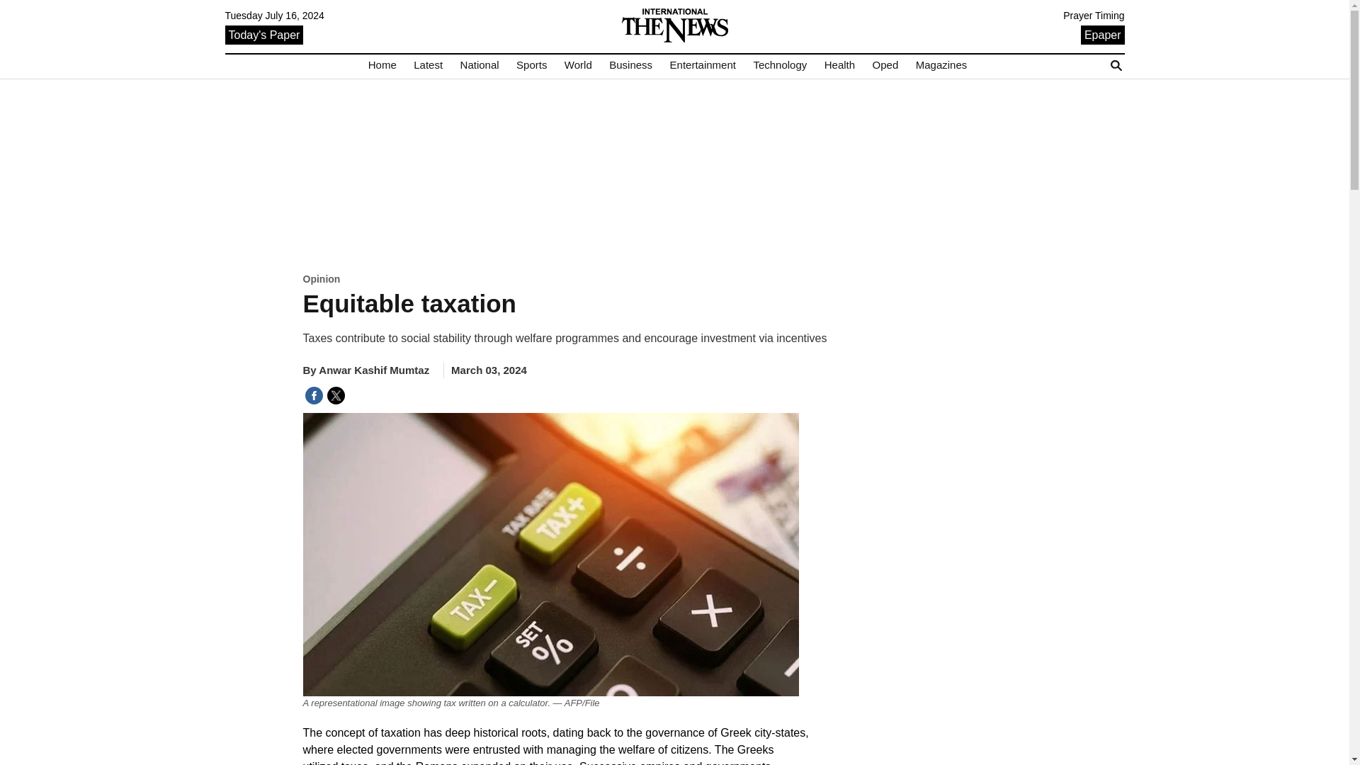  I want to click on Technology, so click(779, 65).